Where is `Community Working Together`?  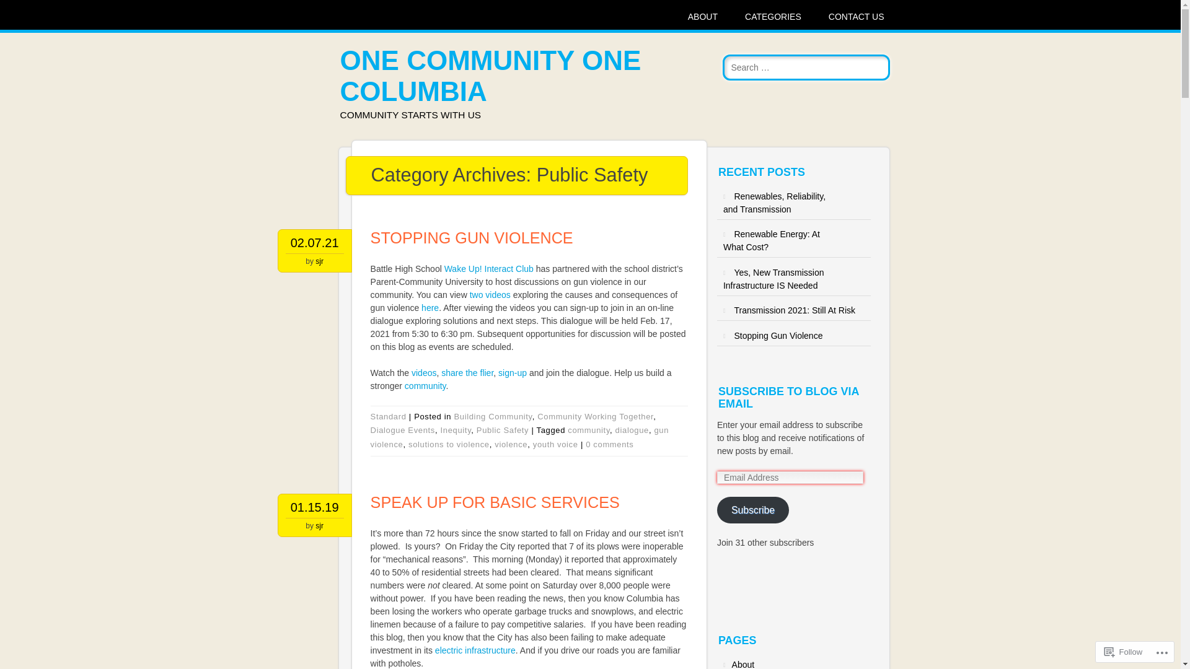 Community Working Together is located at coordinates (595, 416).